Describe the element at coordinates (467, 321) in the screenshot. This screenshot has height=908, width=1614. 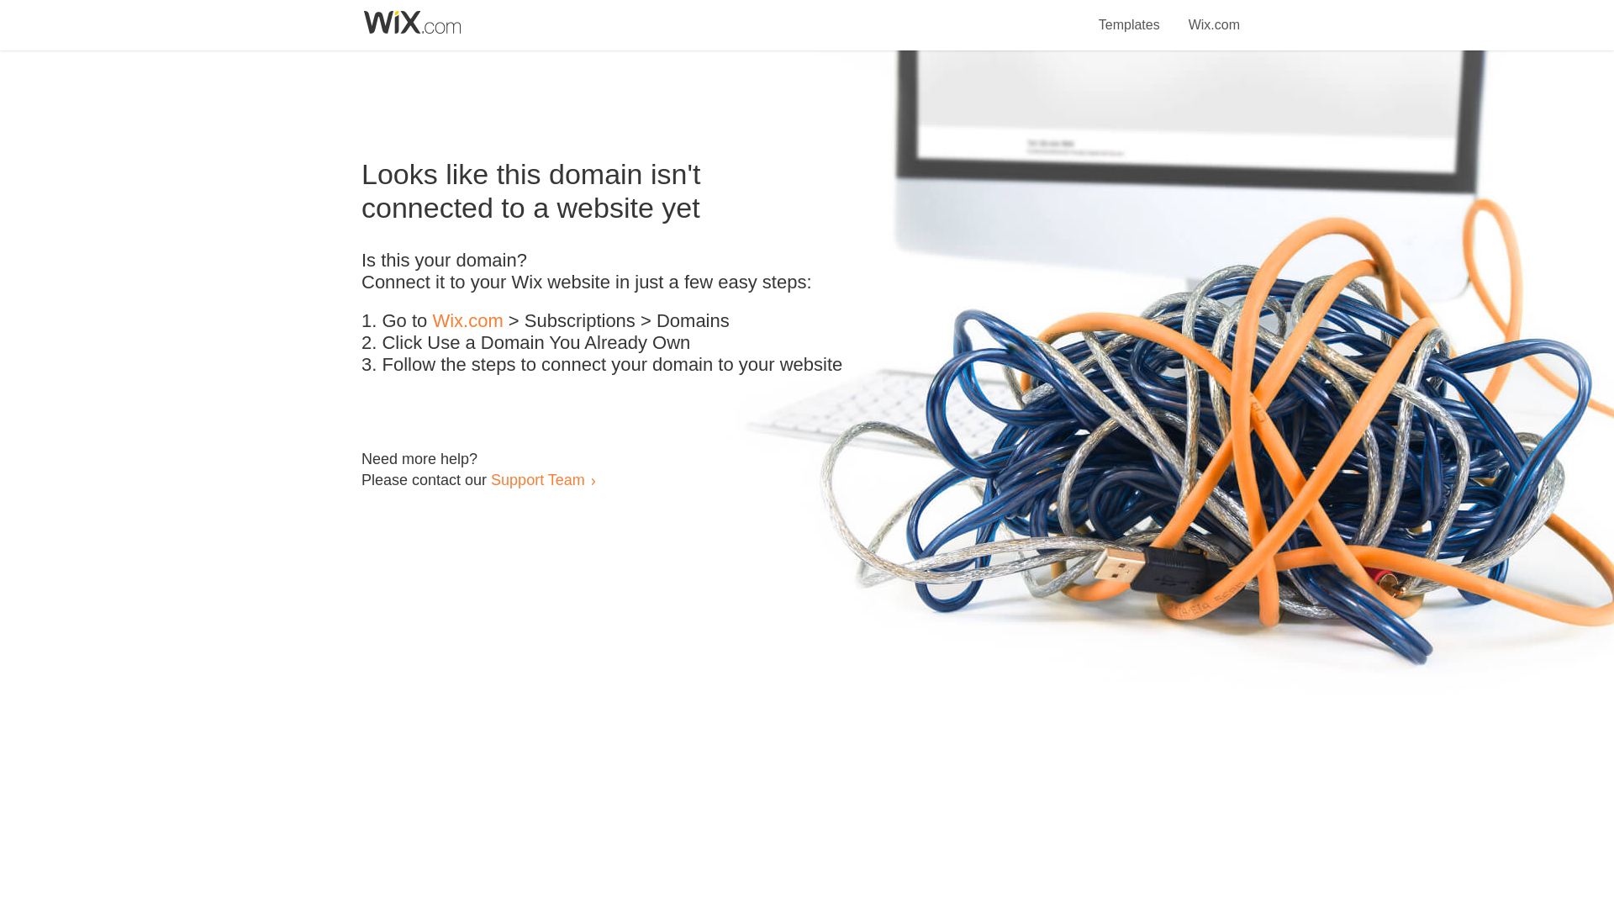
I see `Wix.com` at that location.